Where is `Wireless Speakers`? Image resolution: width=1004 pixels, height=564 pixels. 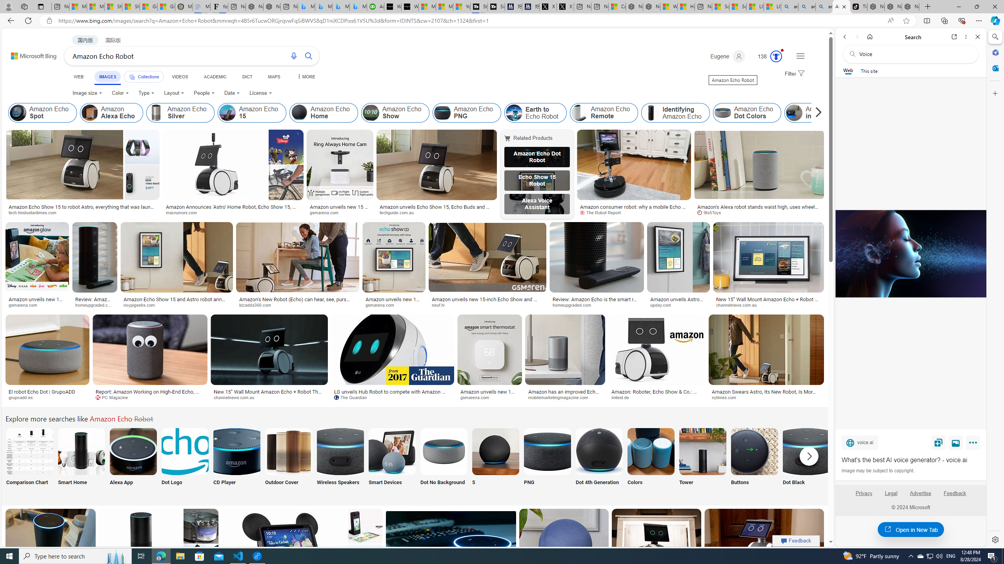 Wireless Speakers is located at coordinates (340, 461).